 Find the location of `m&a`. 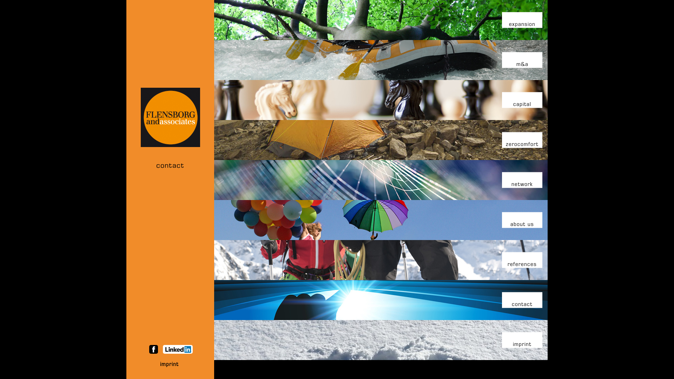

m&a is located at coordinates (522, 65).